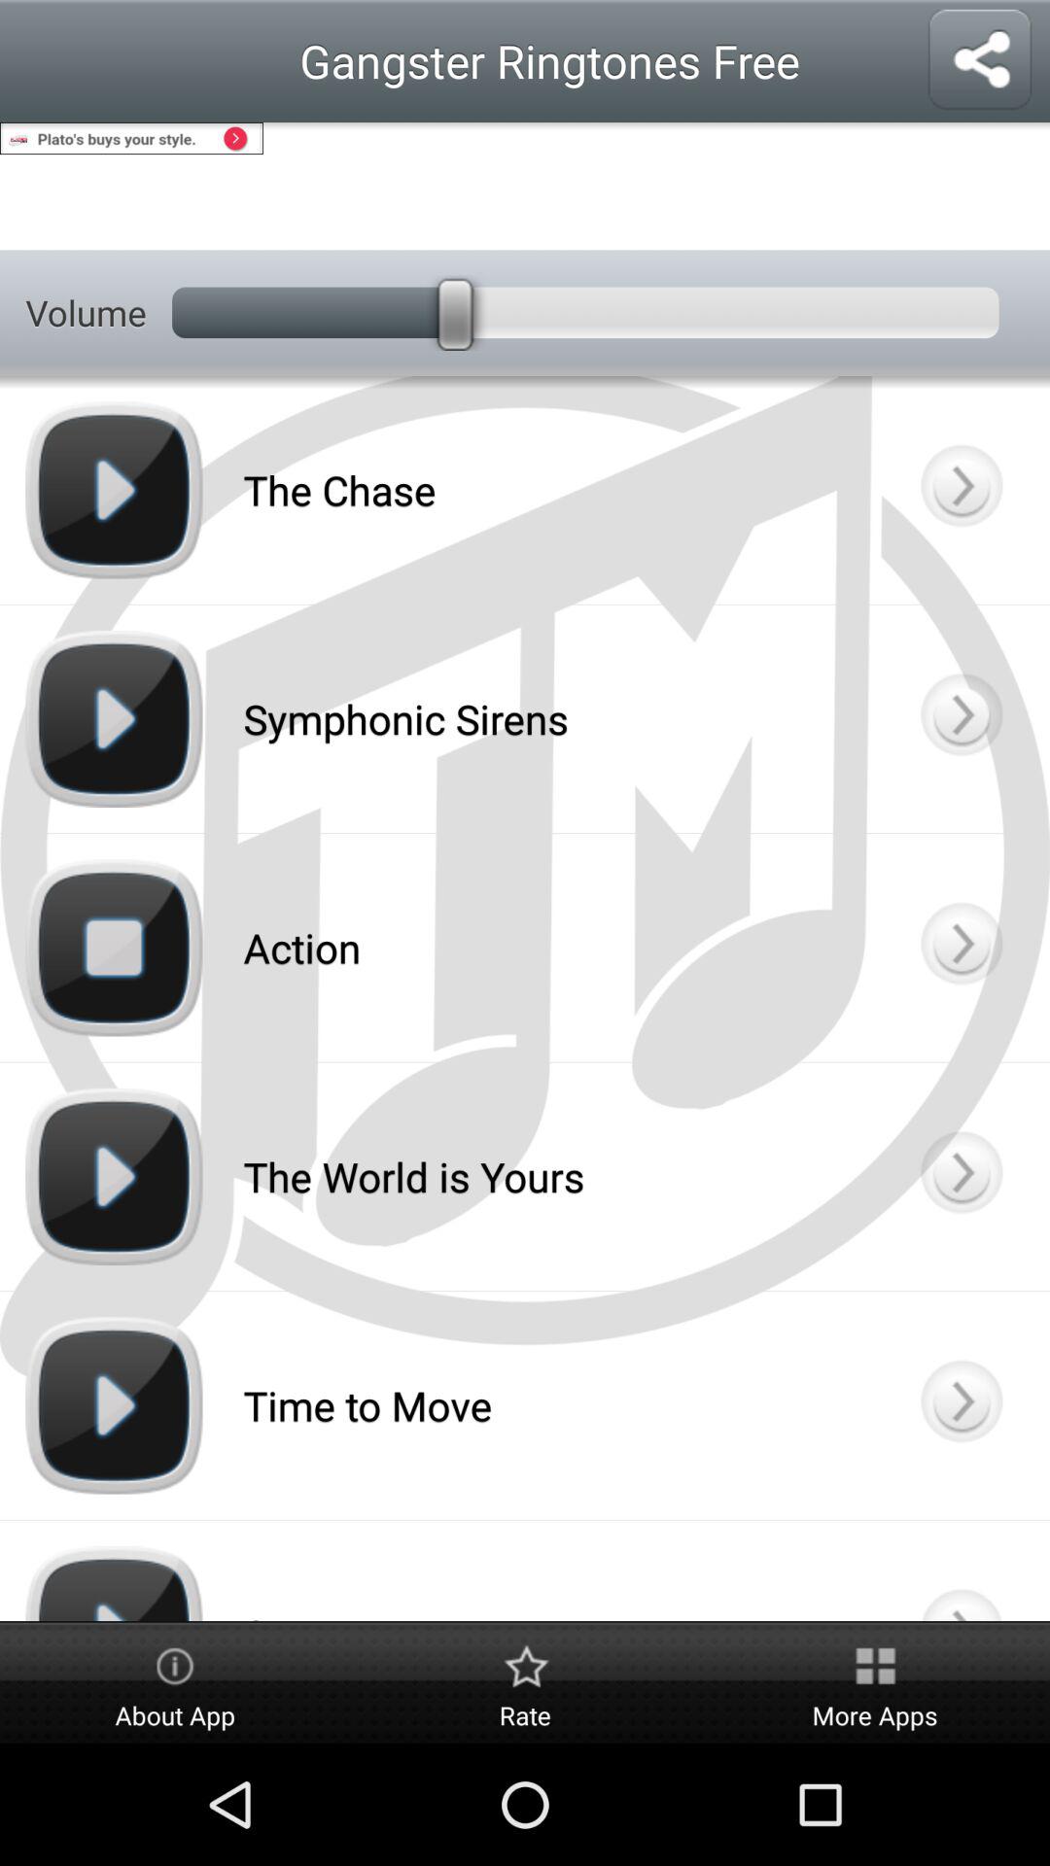  Describe the element at coordinates (980, 60) in the screenshot. I see `share button` at that location.